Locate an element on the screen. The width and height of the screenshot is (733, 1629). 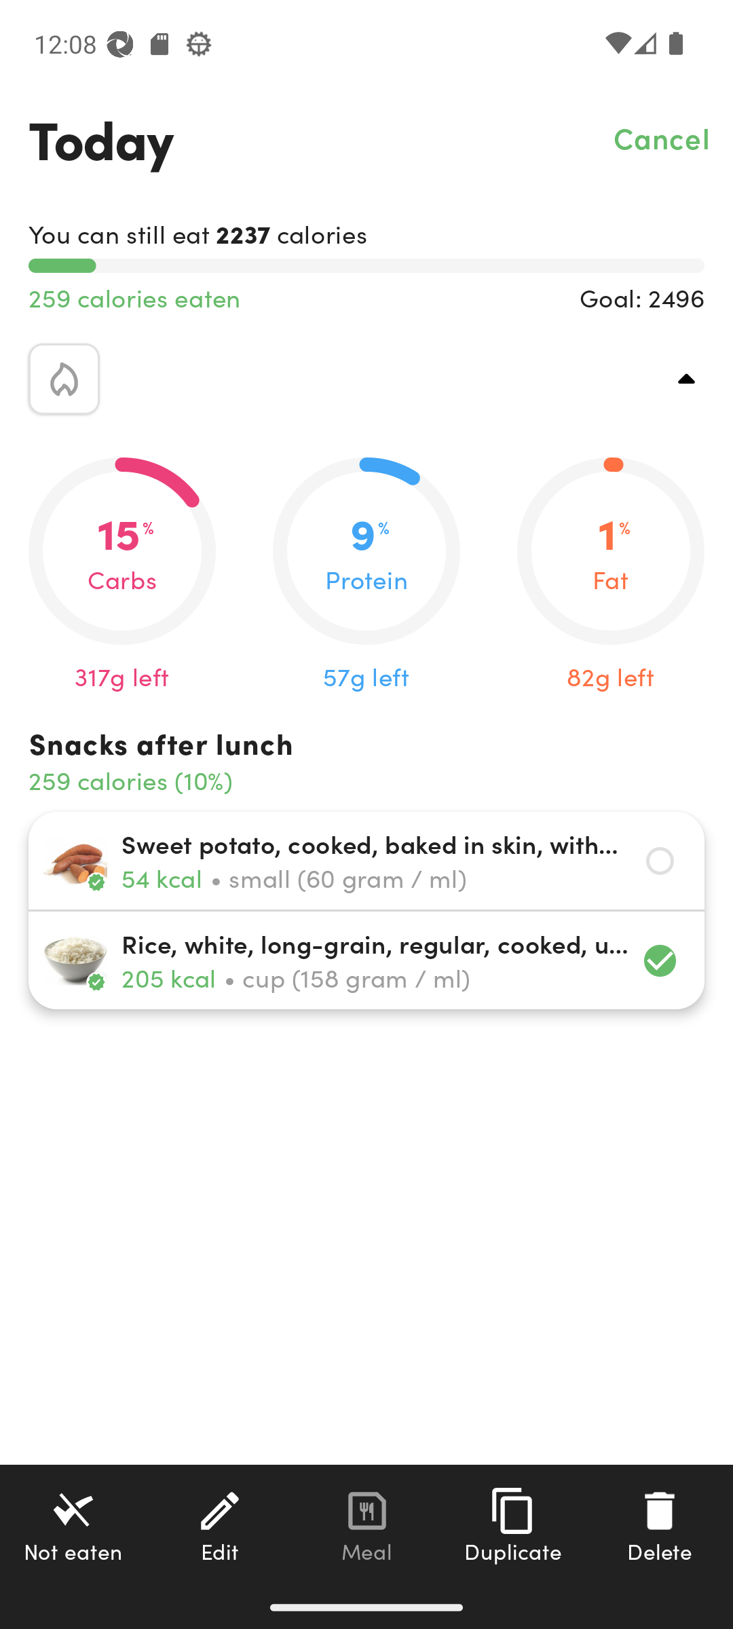
Duplicate is located at coordinates (513, 1525).